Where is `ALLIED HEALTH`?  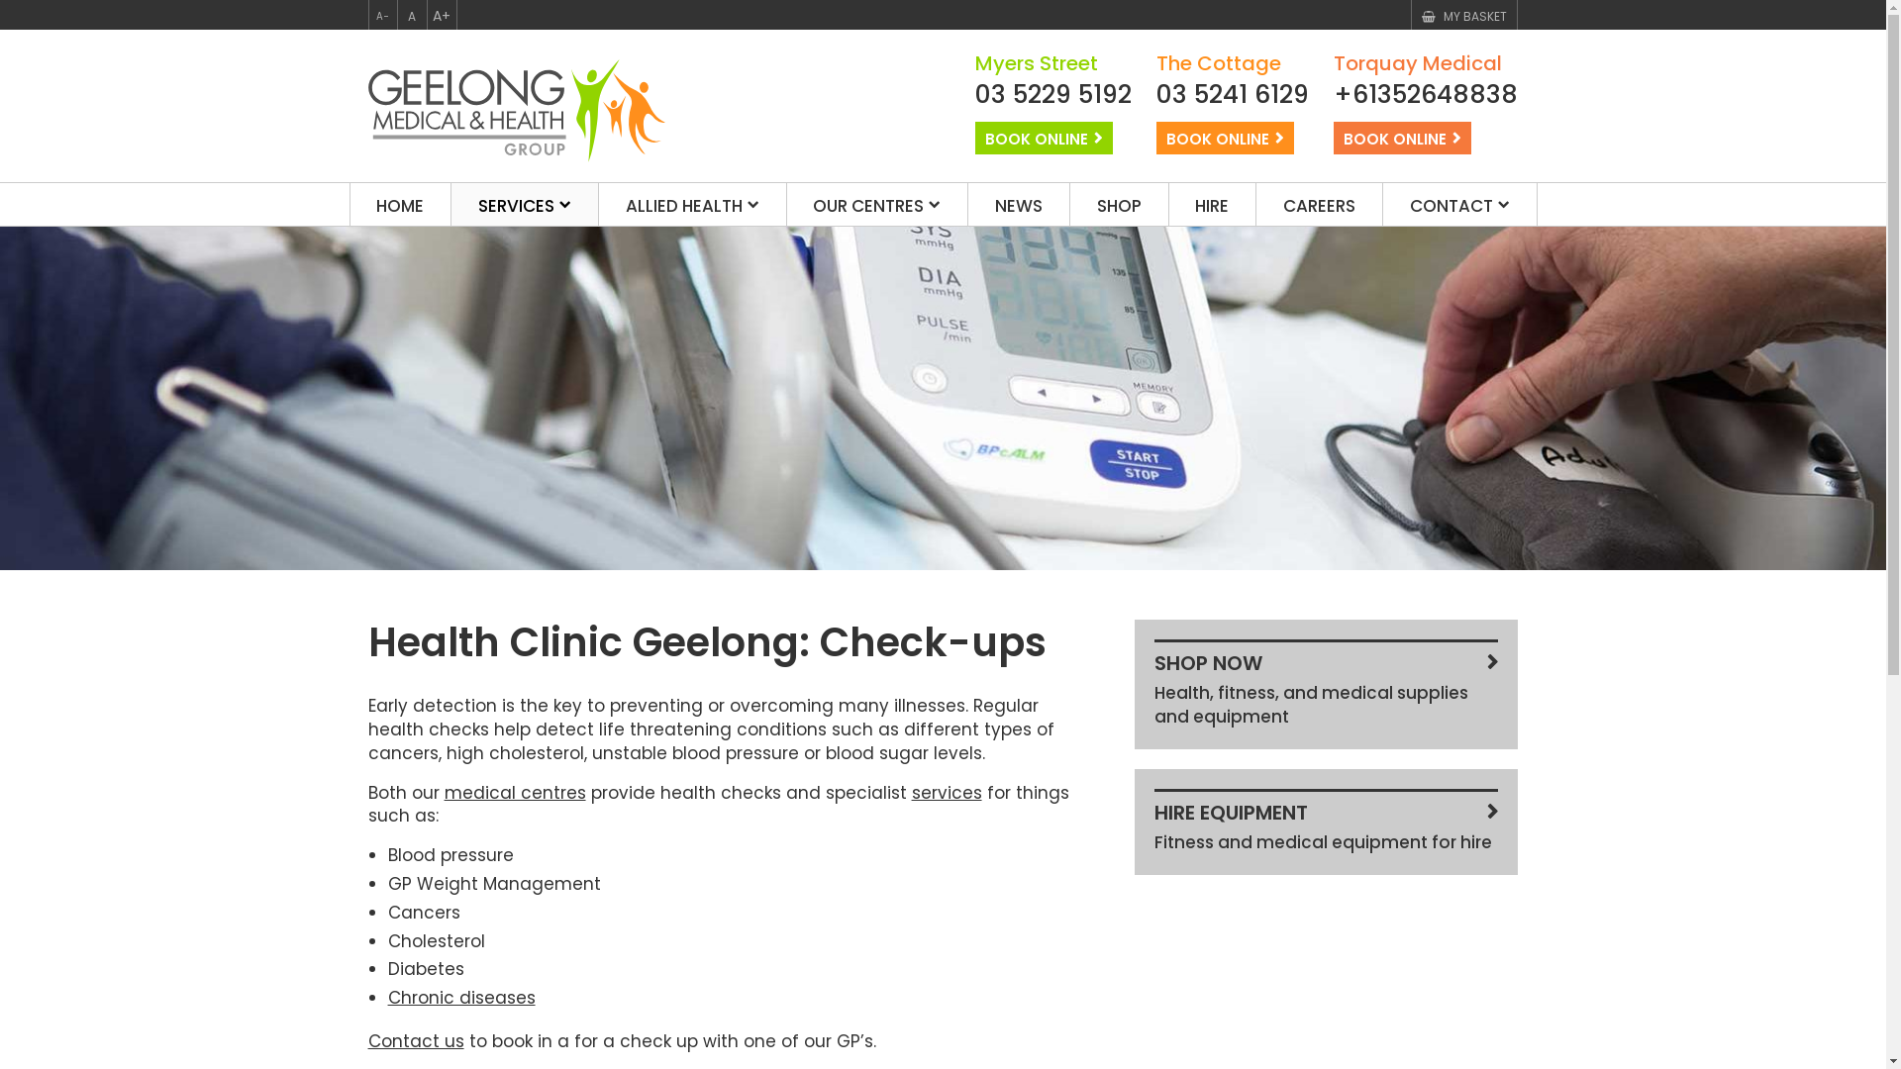 ALLIED HEALTH is located at coordinates (693, 204).